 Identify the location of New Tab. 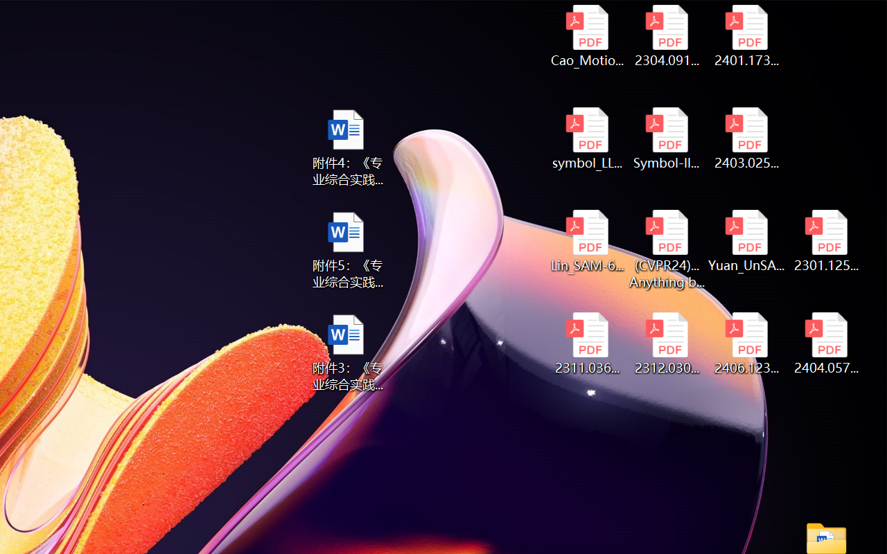
(596, 15).